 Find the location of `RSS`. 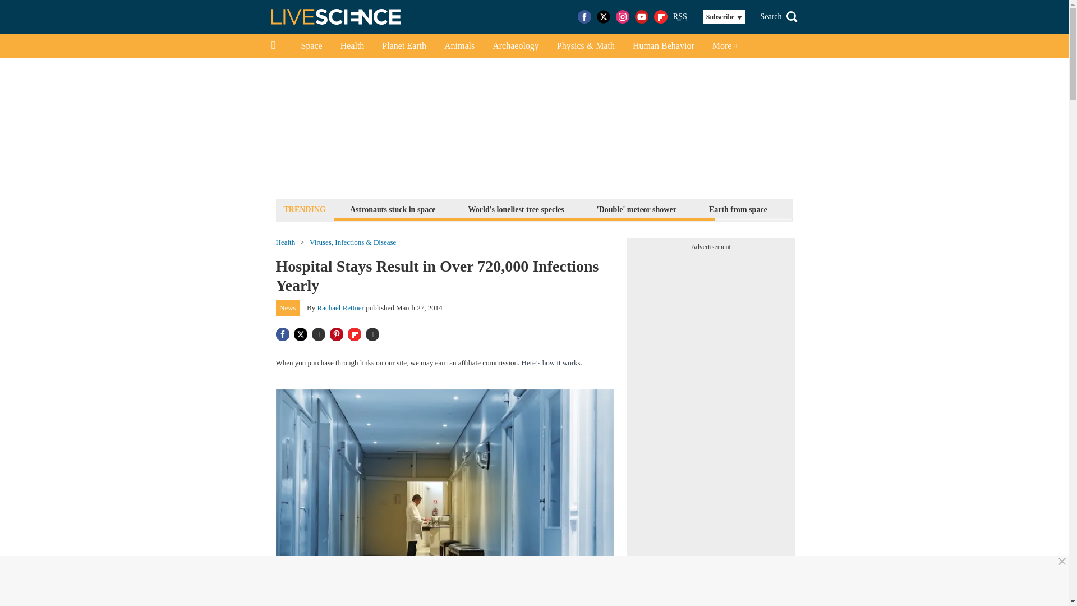

RSS is located at coordinates (680, 17).